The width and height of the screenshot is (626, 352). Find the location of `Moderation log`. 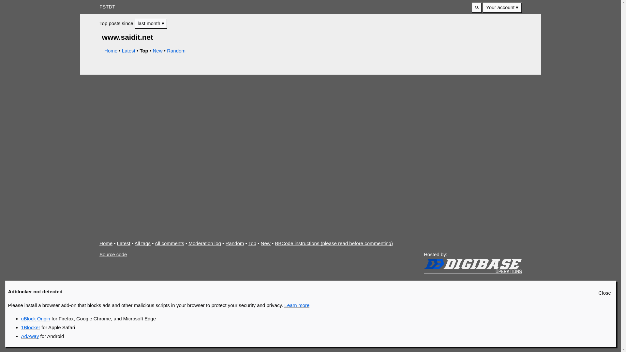

Moderation log is located at coordinates (204, 243).